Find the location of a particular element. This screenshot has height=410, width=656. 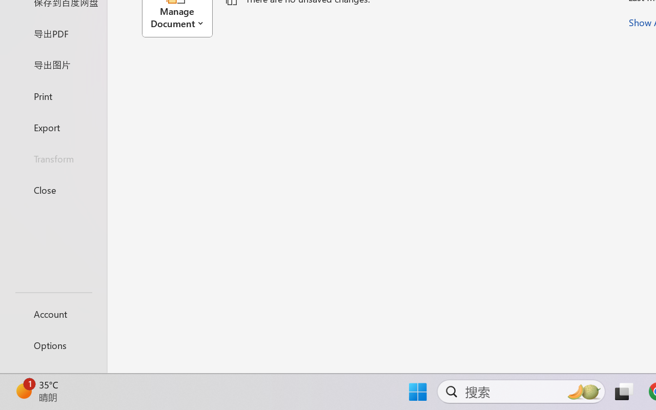

Options is located at coordinates (53, 345).